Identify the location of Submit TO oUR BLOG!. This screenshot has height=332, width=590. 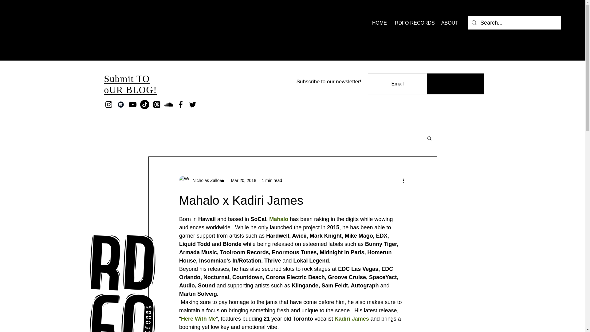
(130, 84).